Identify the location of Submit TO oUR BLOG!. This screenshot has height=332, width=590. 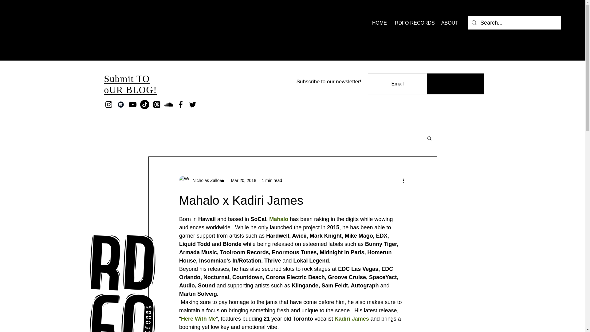
(130, 84).